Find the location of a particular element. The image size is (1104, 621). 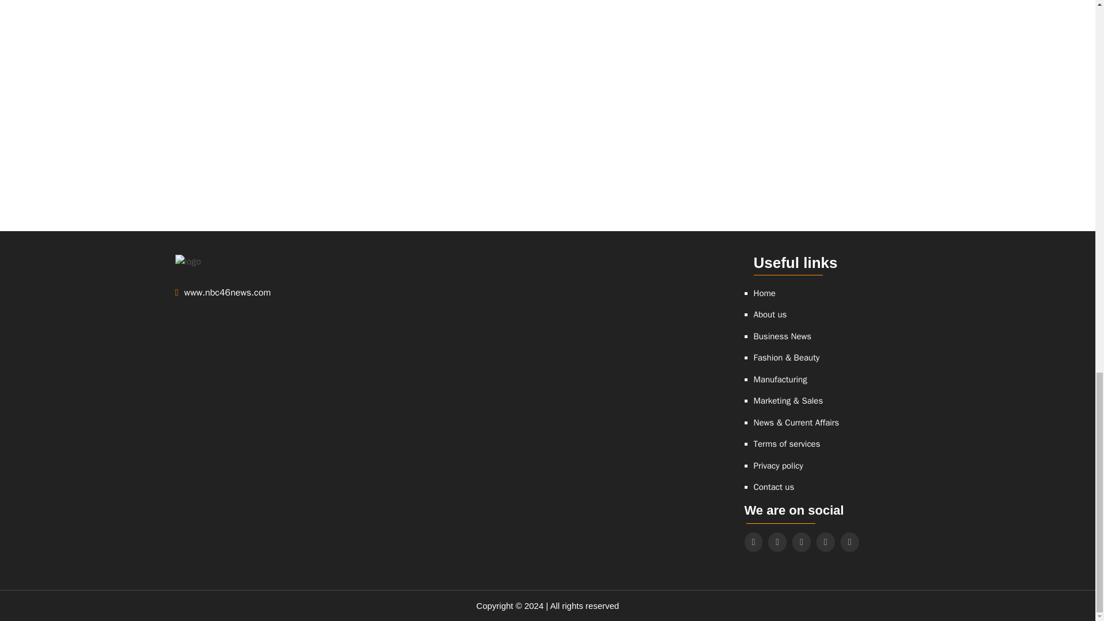

Home is located at coordinates (764, 293).